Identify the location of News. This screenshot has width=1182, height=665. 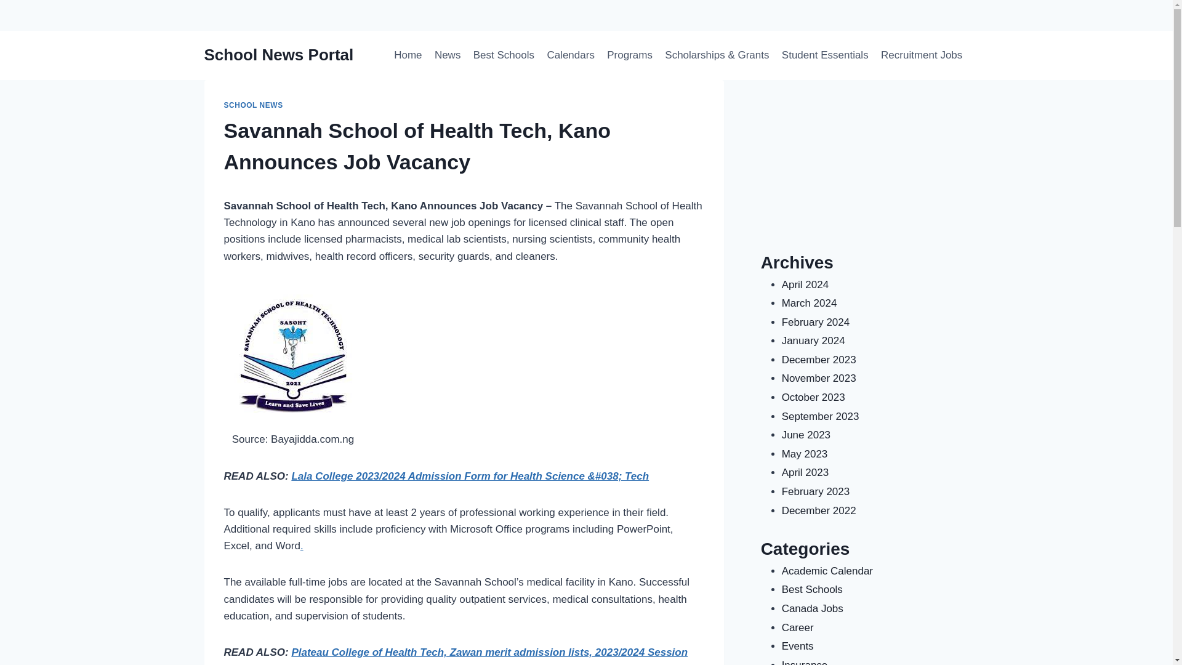
(447, 55).